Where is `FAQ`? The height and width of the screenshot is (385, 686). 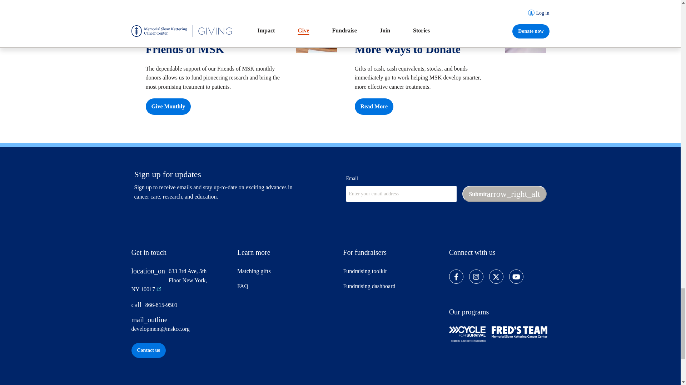 FAQ is located at coordinates (287, 289).